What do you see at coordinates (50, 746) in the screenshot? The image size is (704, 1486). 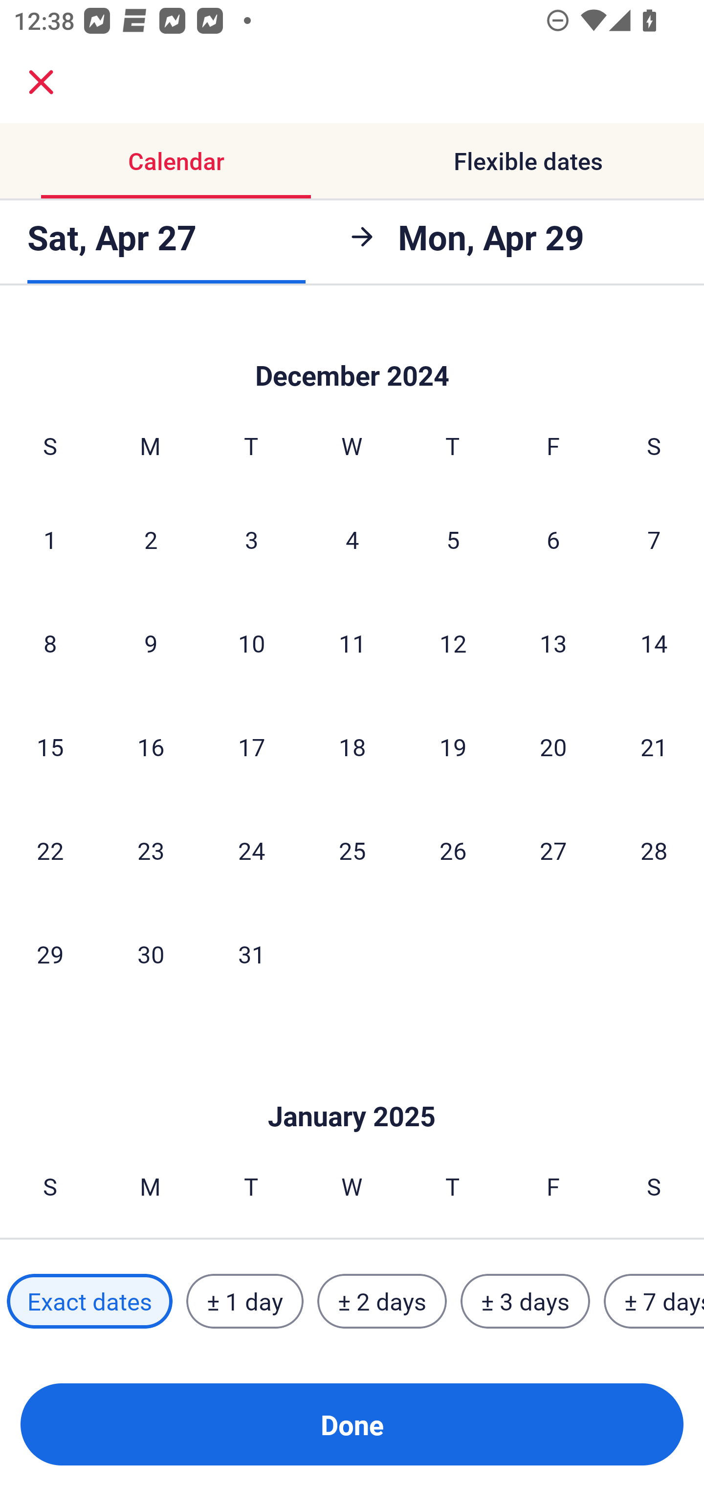 I see `15 Sunday, December 15, 2024` at bounding box center [50, 746].